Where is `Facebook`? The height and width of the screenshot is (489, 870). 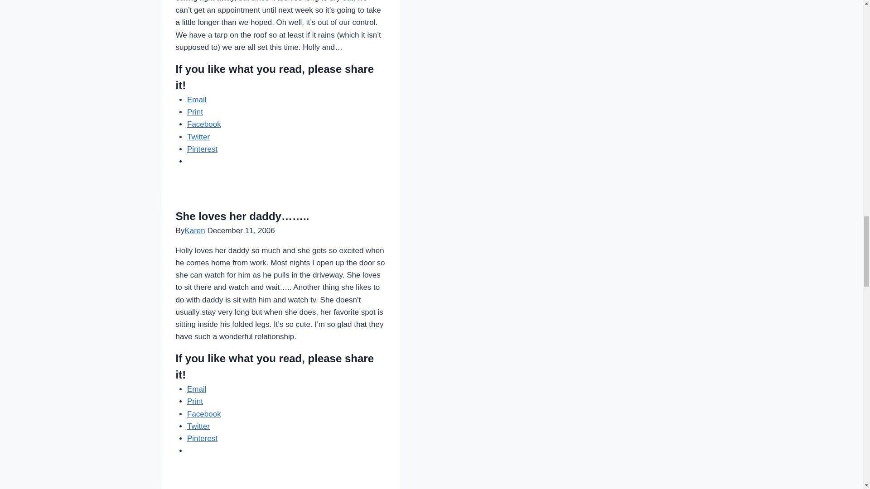 Facebook is located at coordinates (204, 124).